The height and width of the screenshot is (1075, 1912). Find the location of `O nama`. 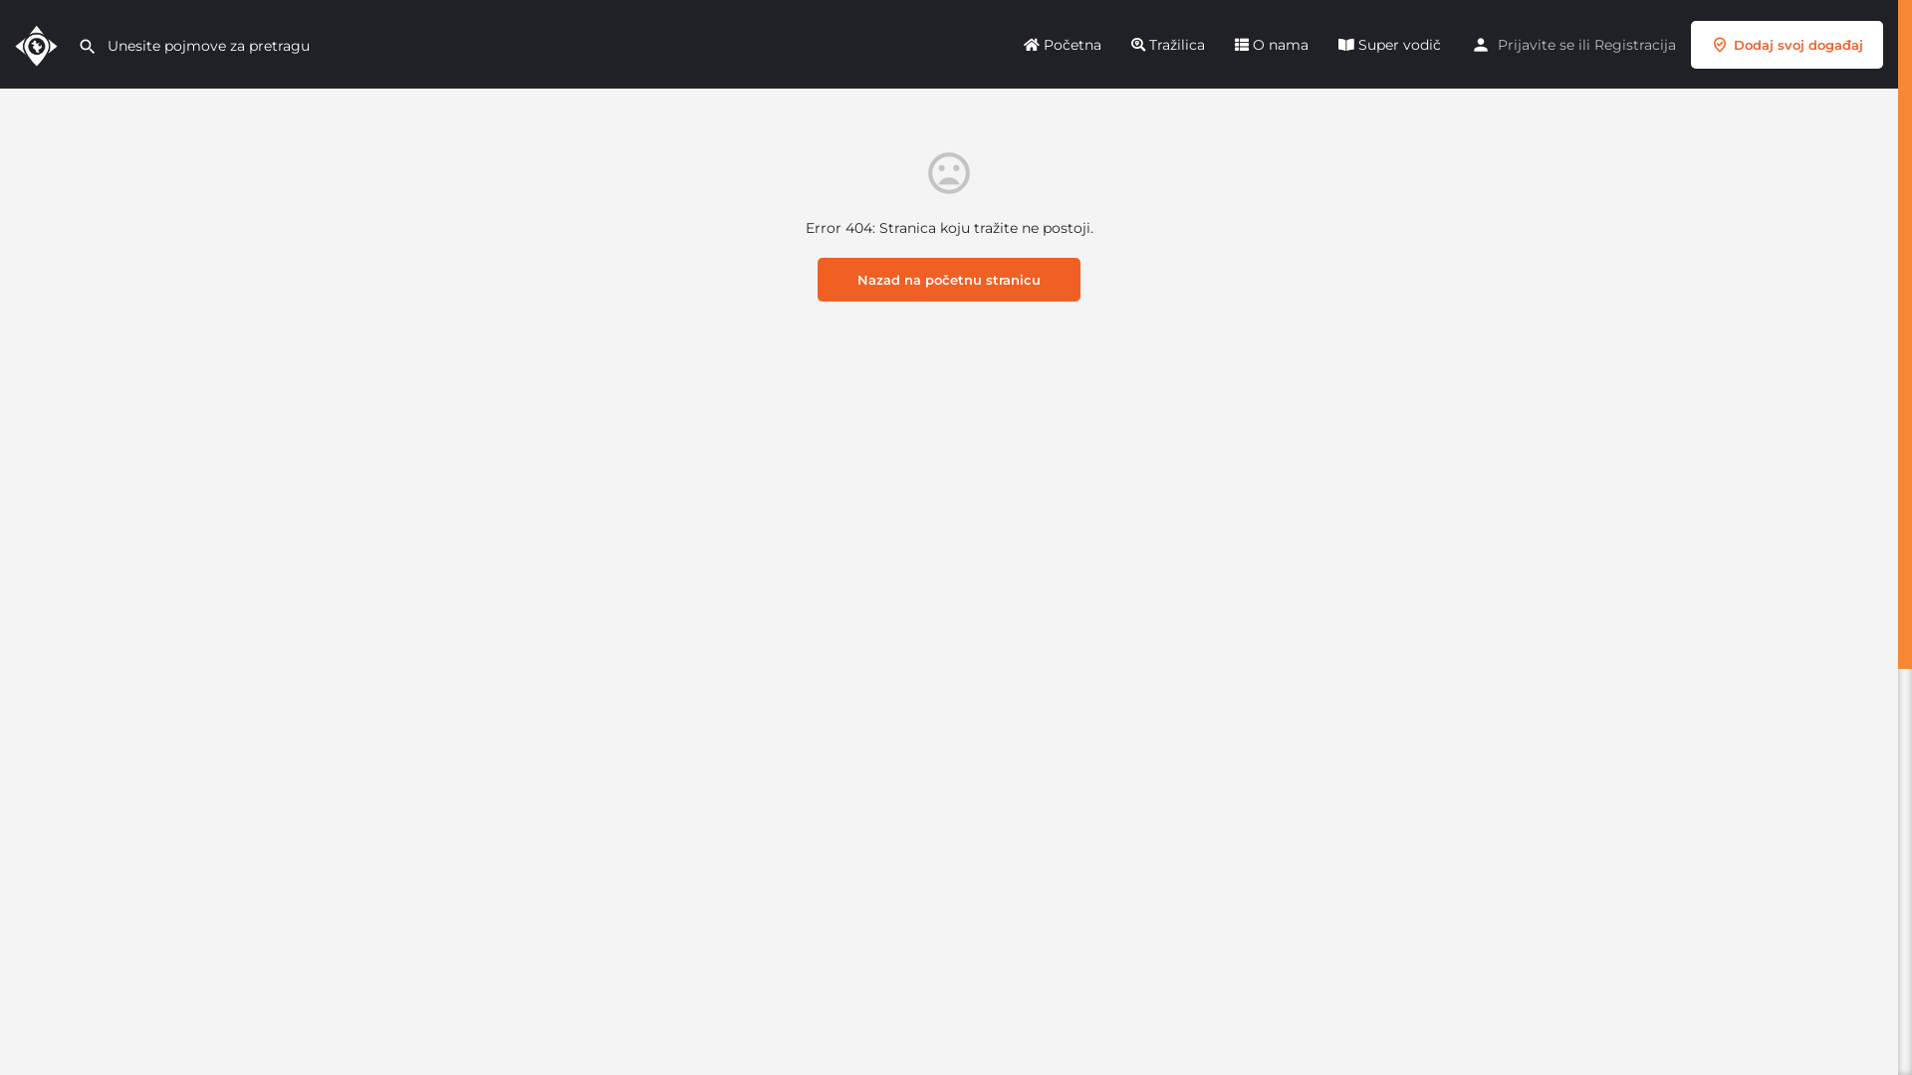

O nama is located at coordinates (1272, 44).